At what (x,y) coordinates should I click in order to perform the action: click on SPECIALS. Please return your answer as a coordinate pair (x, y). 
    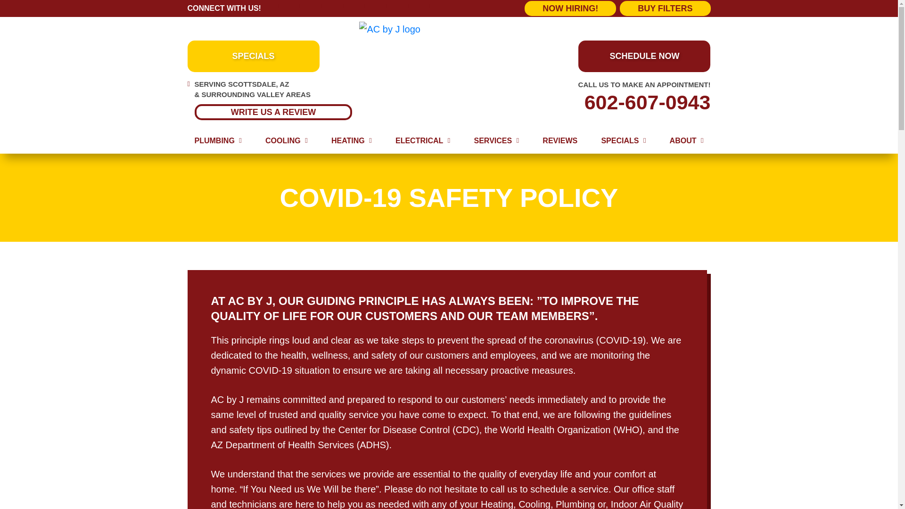
    Looking at the image, I should click on (253, 57).